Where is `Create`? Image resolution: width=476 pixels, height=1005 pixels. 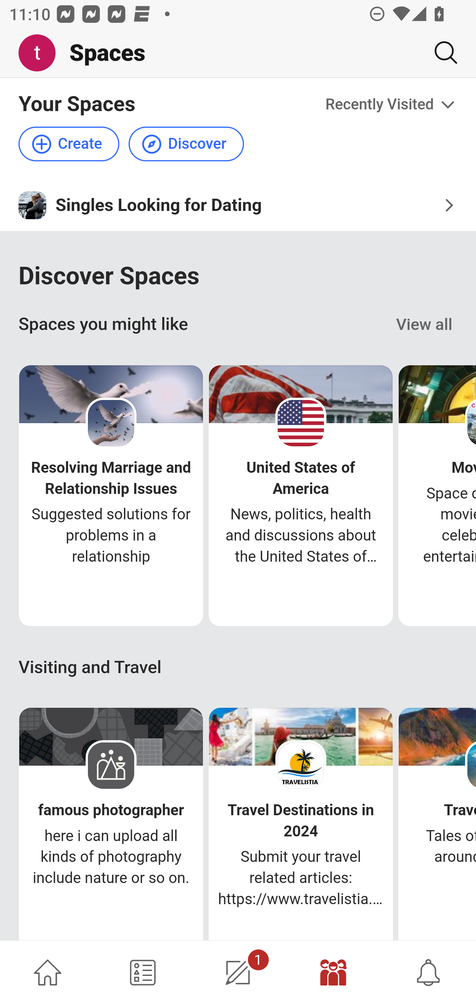
Create is located at coordinates (69, 144).